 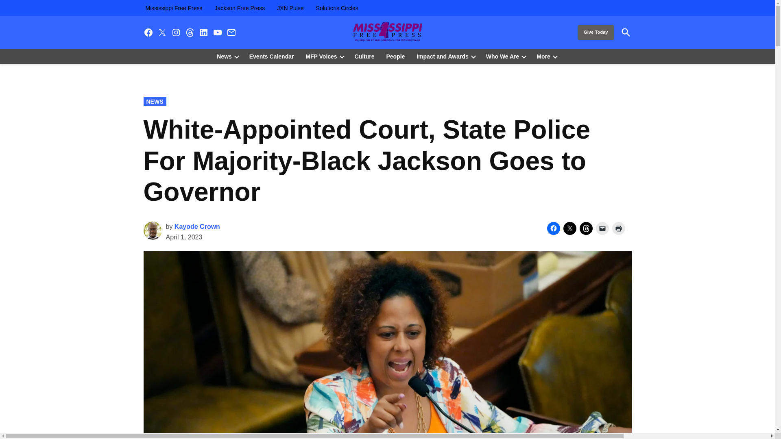 I want to click on Click to share on Threads, so click(x=586, y=228).